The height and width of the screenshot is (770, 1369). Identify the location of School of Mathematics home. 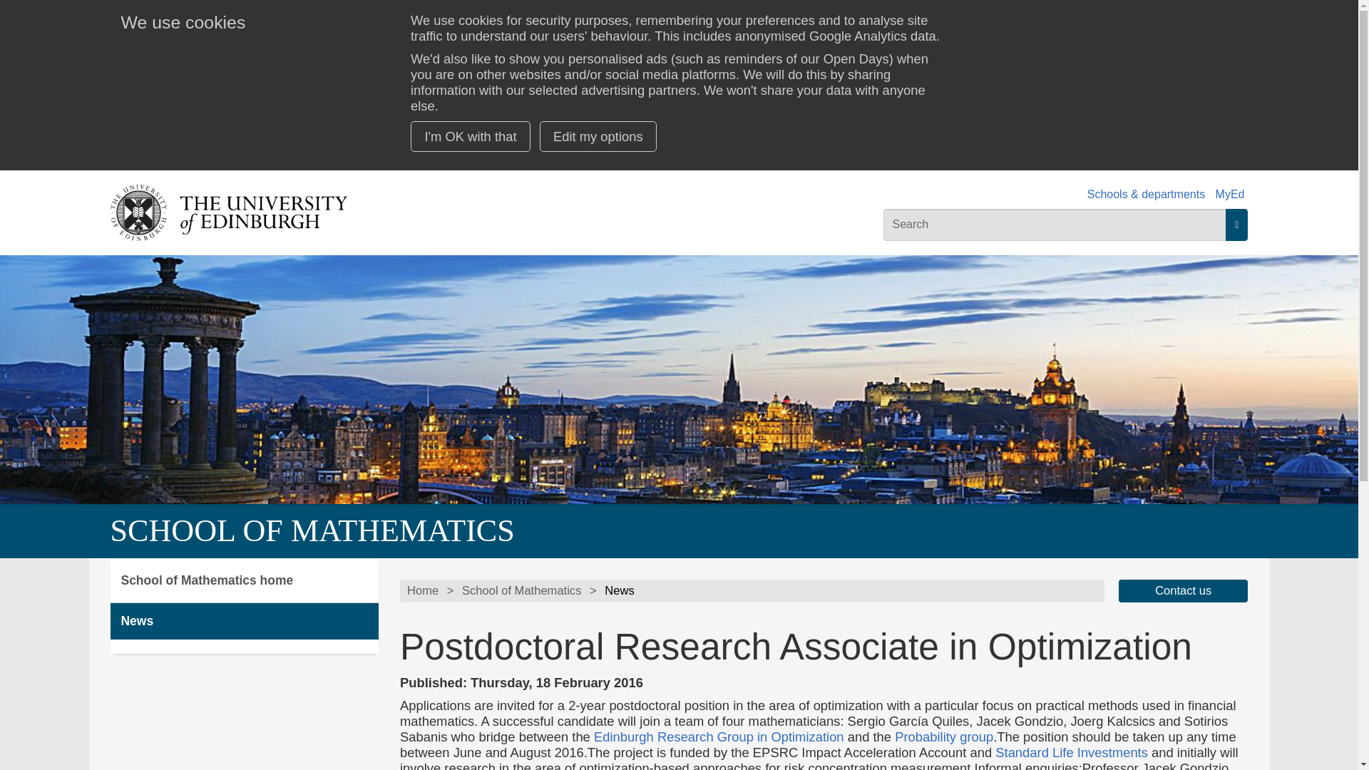
(244, 580).